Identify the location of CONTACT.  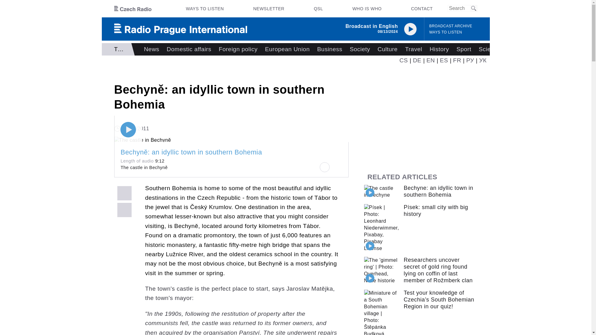
(422, 9).